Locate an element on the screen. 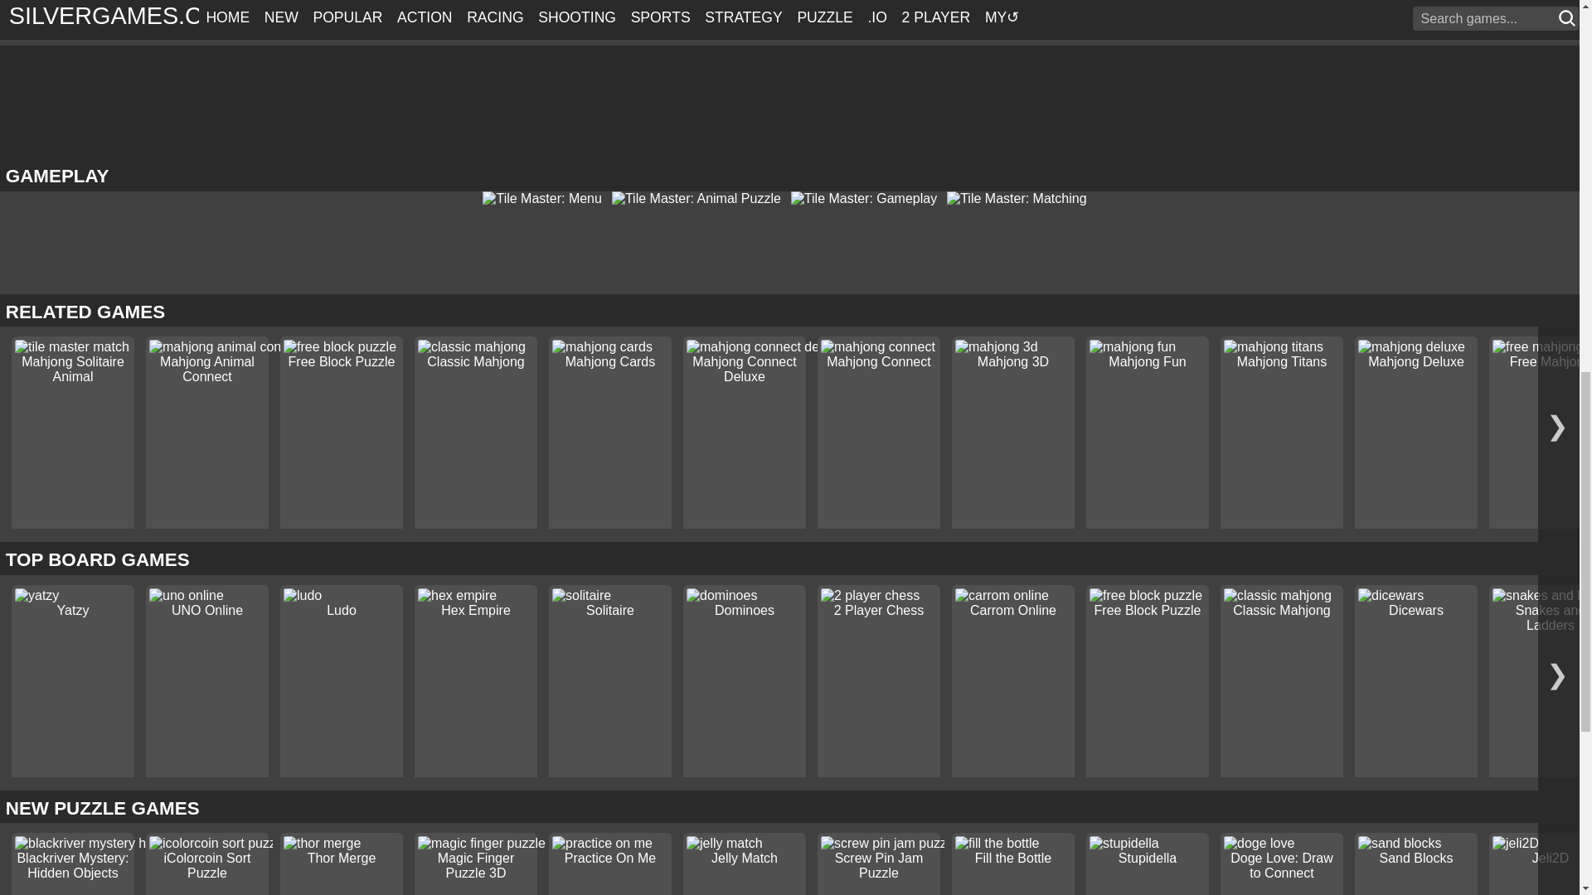 The image size is (1592, 895). Tile Master: Menu is located at coordinates (546, 199).